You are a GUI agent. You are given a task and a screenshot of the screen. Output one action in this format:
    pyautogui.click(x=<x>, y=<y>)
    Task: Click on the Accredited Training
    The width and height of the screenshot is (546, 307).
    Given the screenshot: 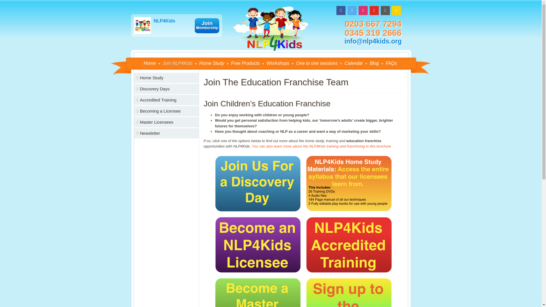 What is the action you would take?
    pyautogui.click(x=166, y=100)
    